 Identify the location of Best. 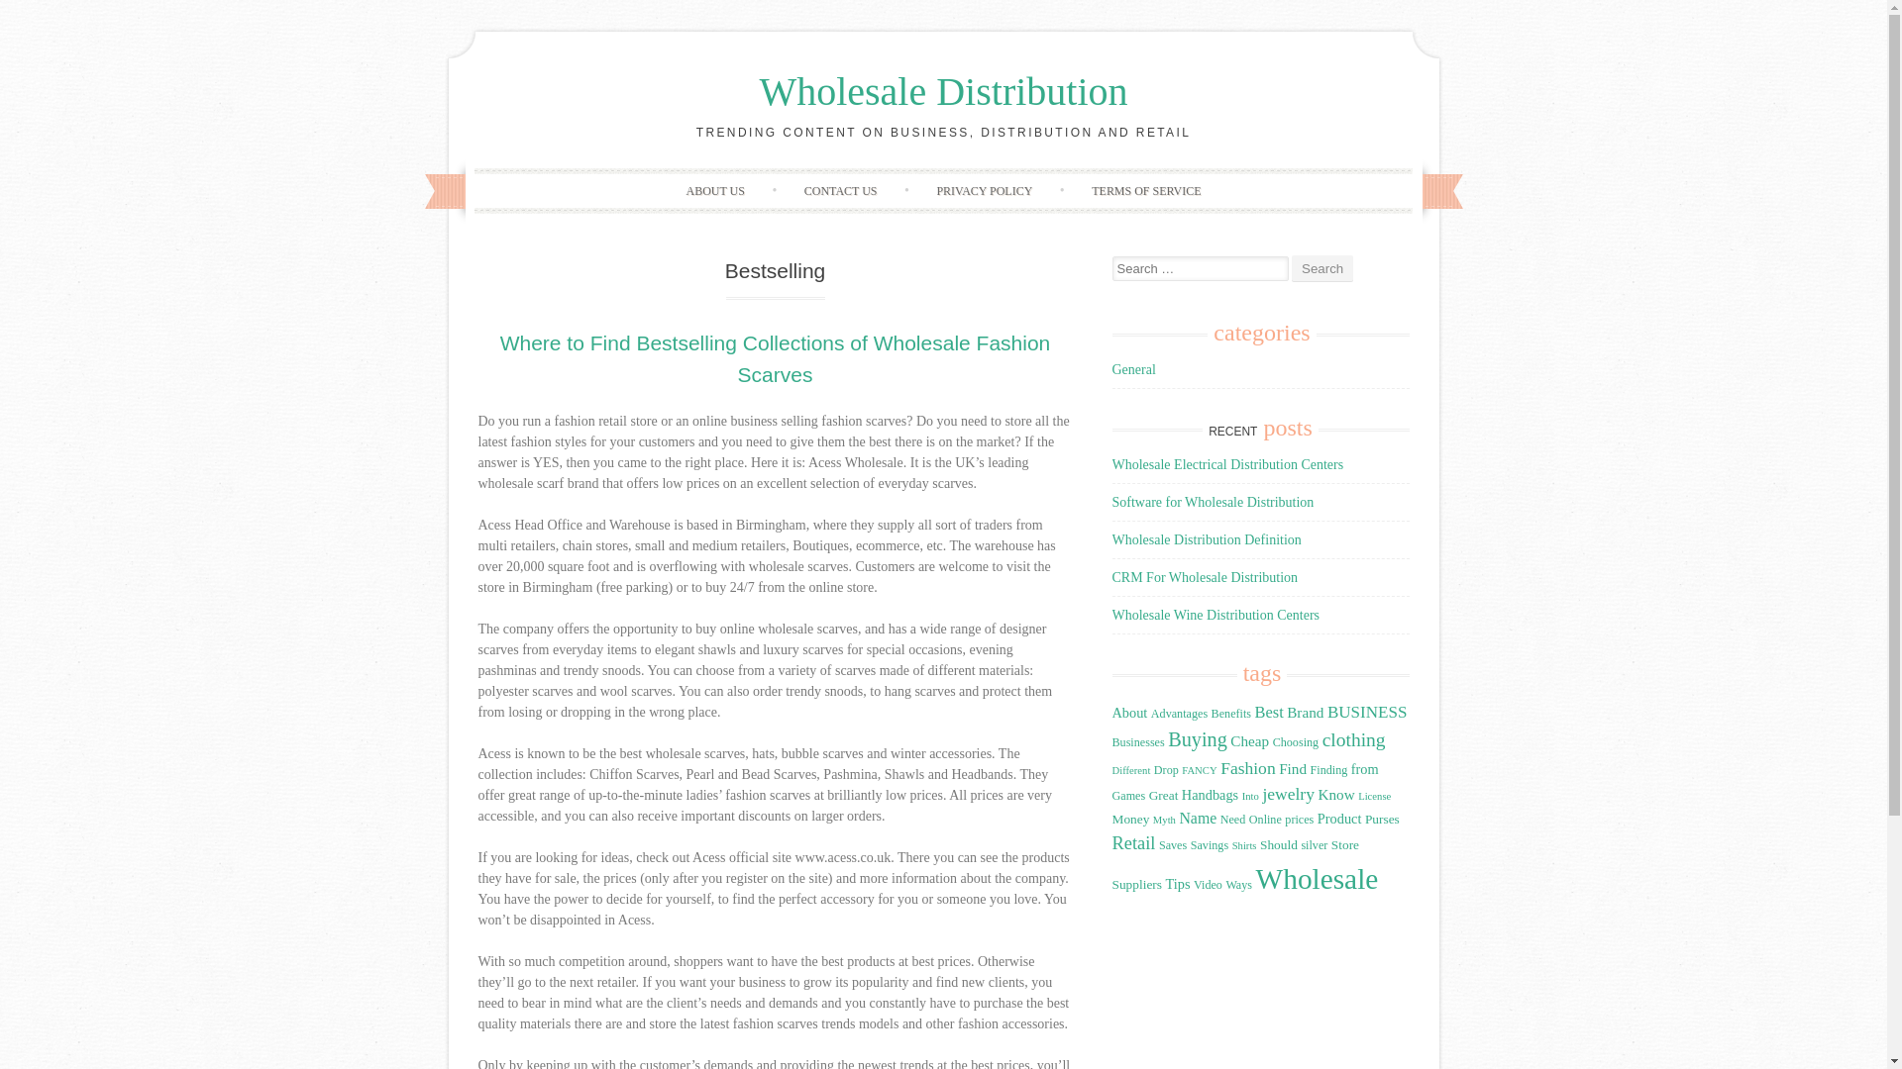
(1270, 712).